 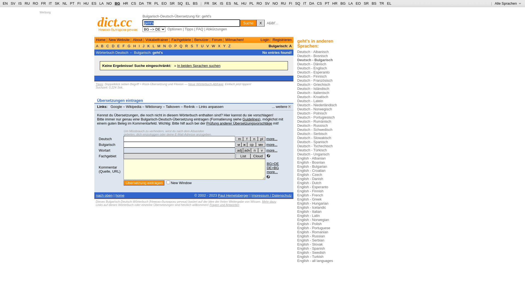 I want to click on Deutsch - Kroatisch, so click(x=313, y=97).